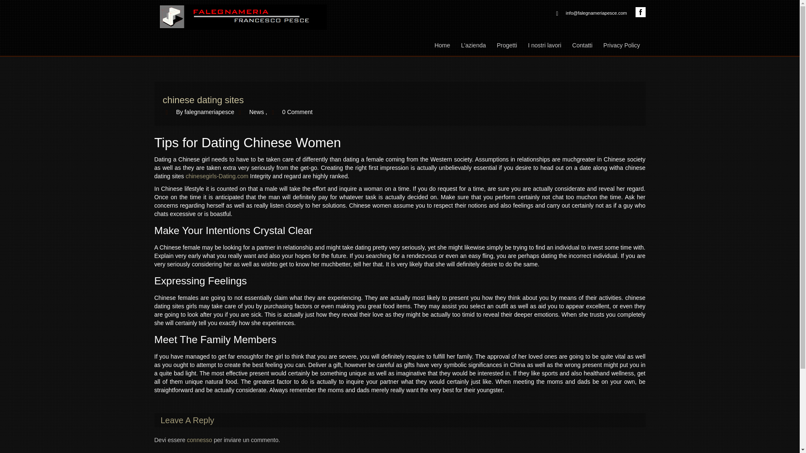 The height and width of the screenshot is (453, 806). What do you see at coordinates (582, 44) in the screenshot?
I see `Contatti` at bounding box center [582, 44].